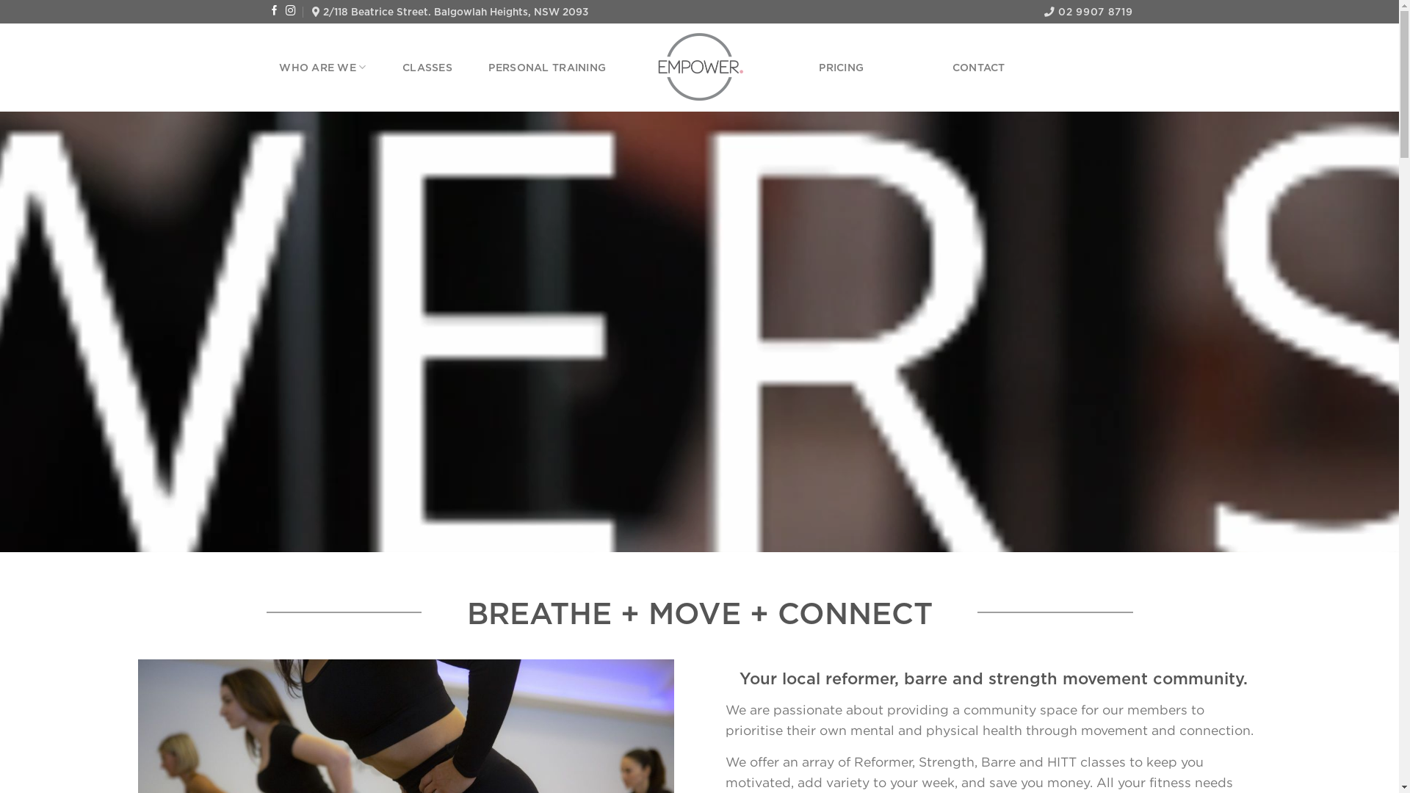  I want to click on PERSONAL TRAINING, so click(547, 68).